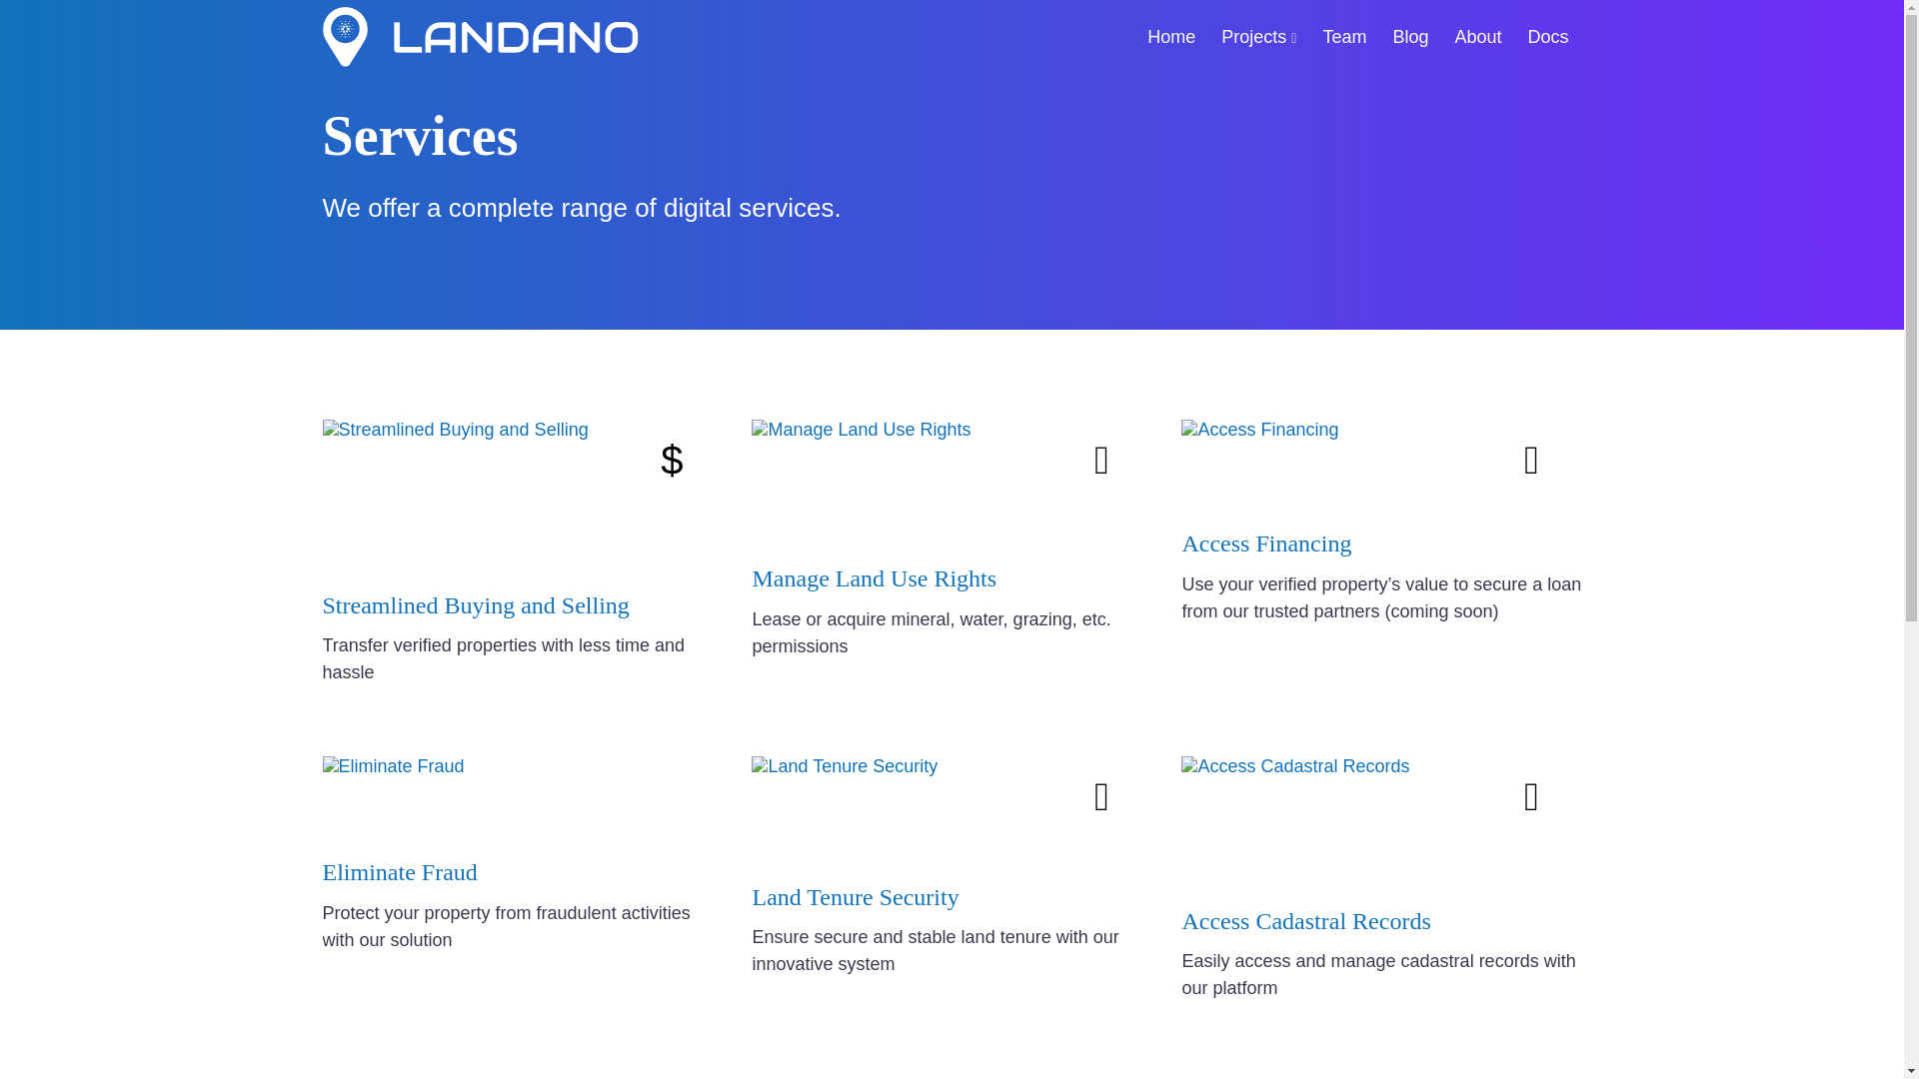  What do you see at coordinates (476, 604) in the screenshot?
I see `Streamlined Buying and Selling` at bounding box center [476, 604].